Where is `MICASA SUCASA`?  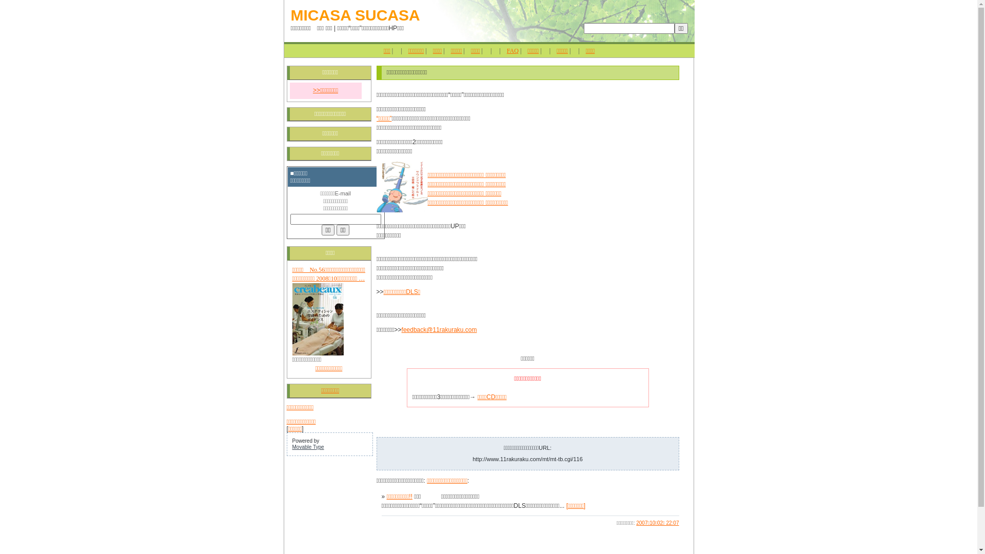 MICASA SUCASA is located at coordinates (355, 15).